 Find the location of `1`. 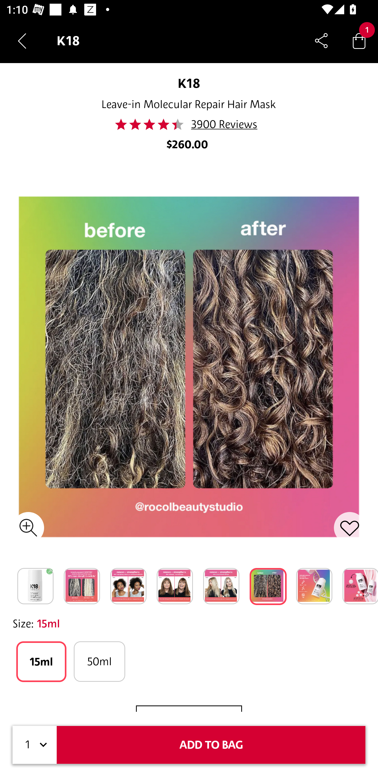

1 is located at coordinates (35, 745).